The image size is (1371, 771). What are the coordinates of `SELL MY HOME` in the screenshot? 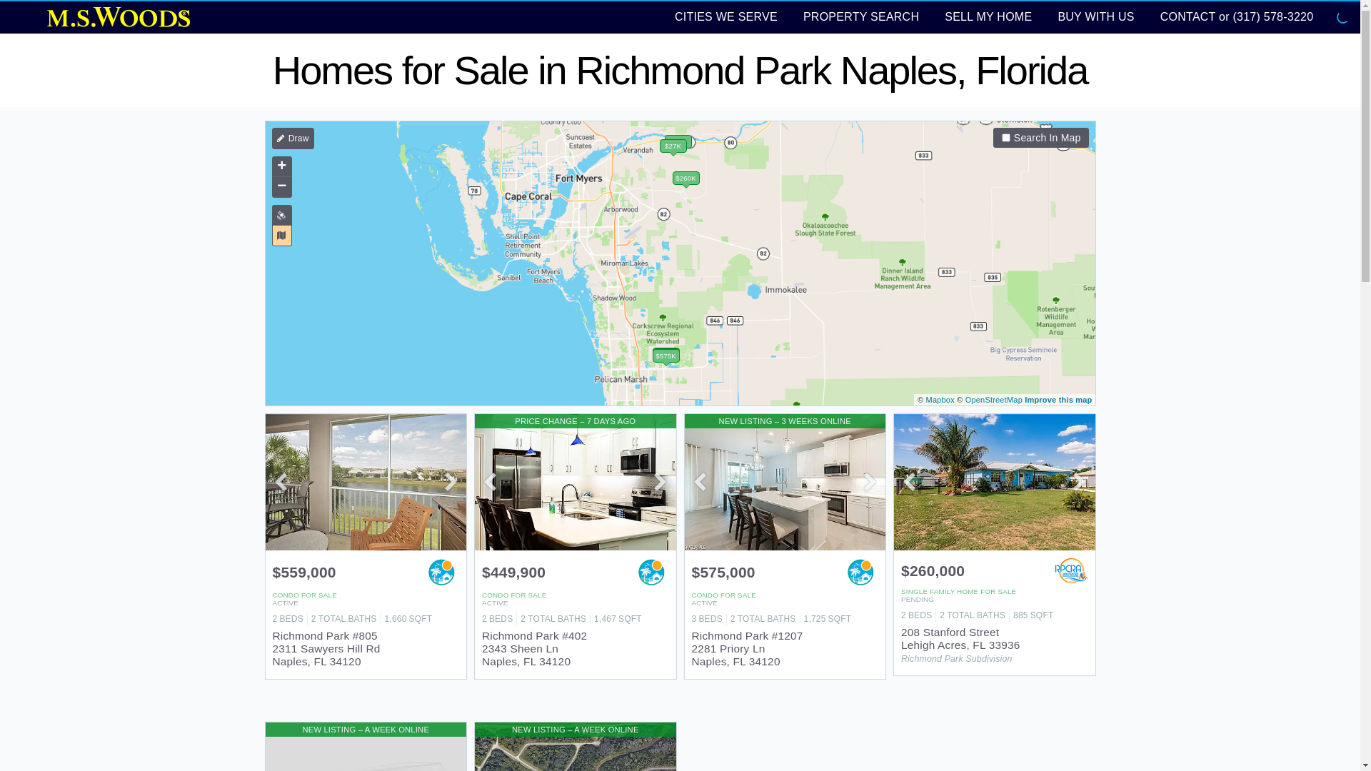 It's located at (988, 16).